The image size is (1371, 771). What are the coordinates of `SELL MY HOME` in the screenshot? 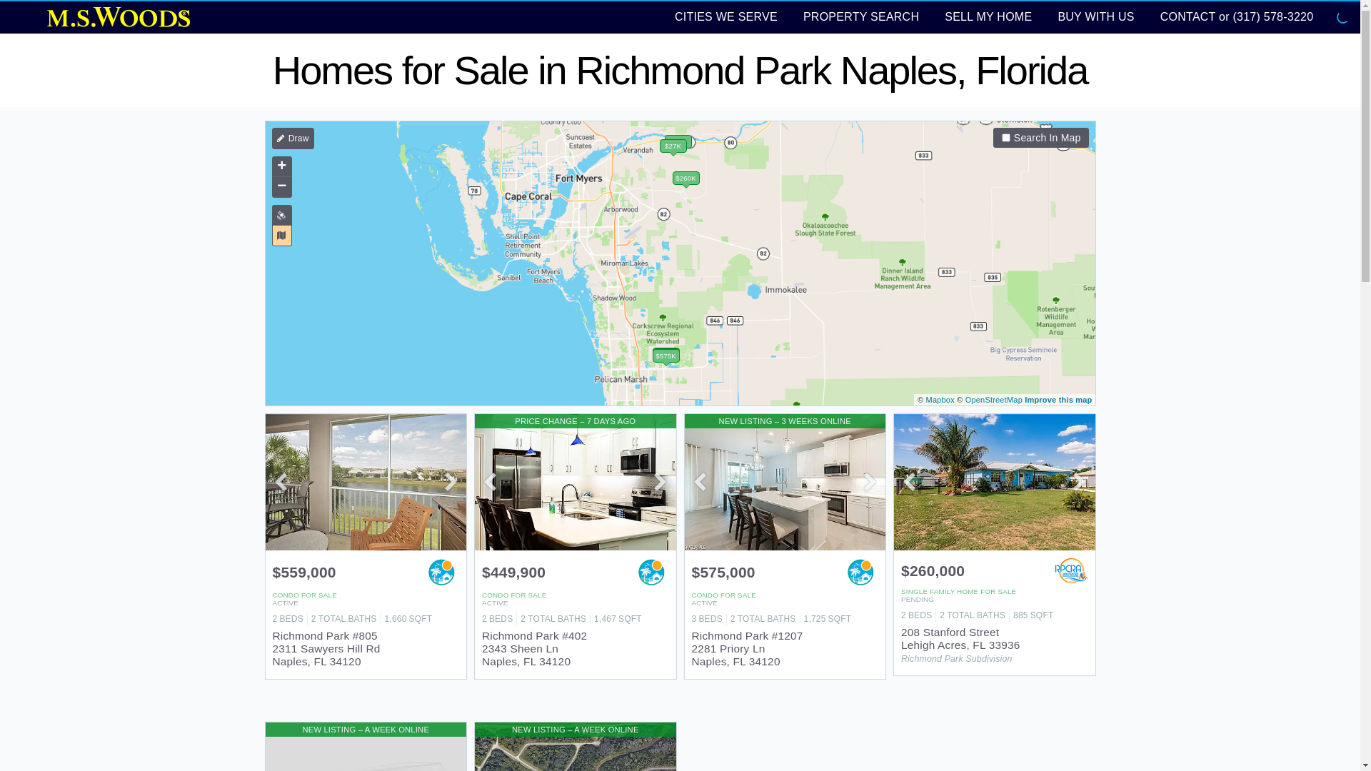 It's located at (988, 16).